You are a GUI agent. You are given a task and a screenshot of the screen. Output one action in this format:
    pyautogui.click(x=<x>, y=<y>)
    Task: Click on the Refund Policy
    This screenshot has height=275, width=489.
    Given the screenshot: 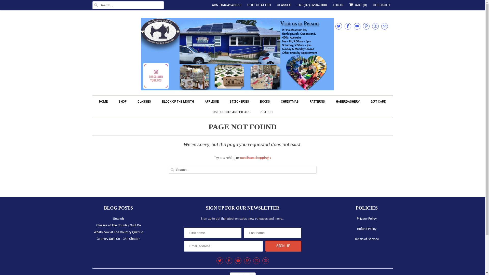 What is the action you would take?
    pyautogui.click(x=367, y=229)
    